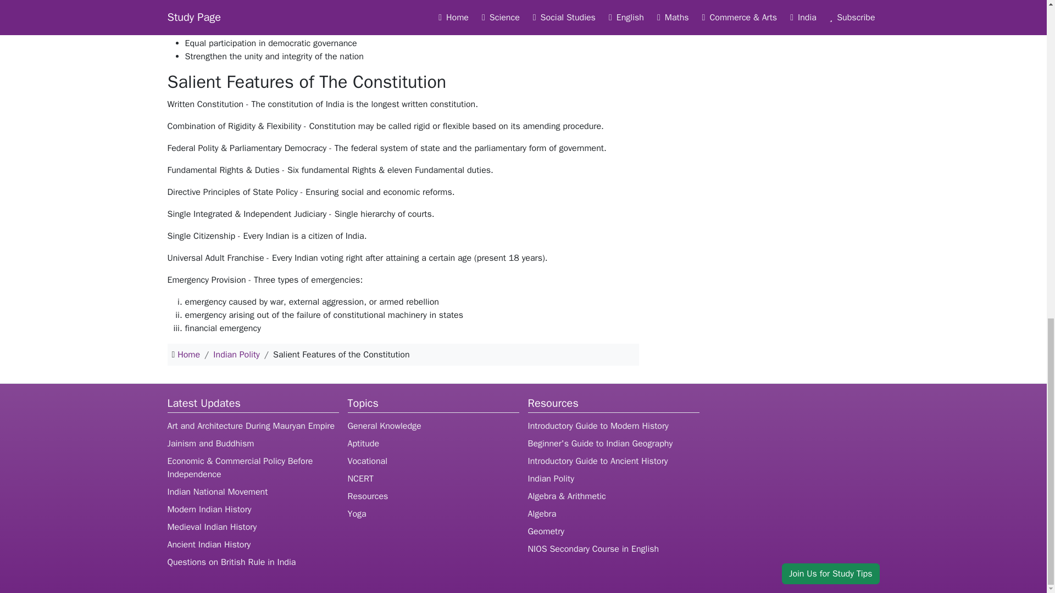  What do you see at coordinates (251, 426) in the screenshot?
I see `Art and Architecture During Mauryan Empire` at bounding box center [251, 426].